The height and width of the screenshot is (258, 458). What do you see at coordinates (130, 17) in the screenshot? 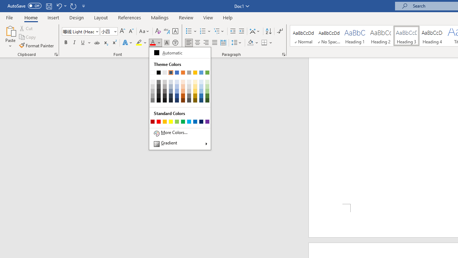
I see `References` at bounding box center [130, 17].